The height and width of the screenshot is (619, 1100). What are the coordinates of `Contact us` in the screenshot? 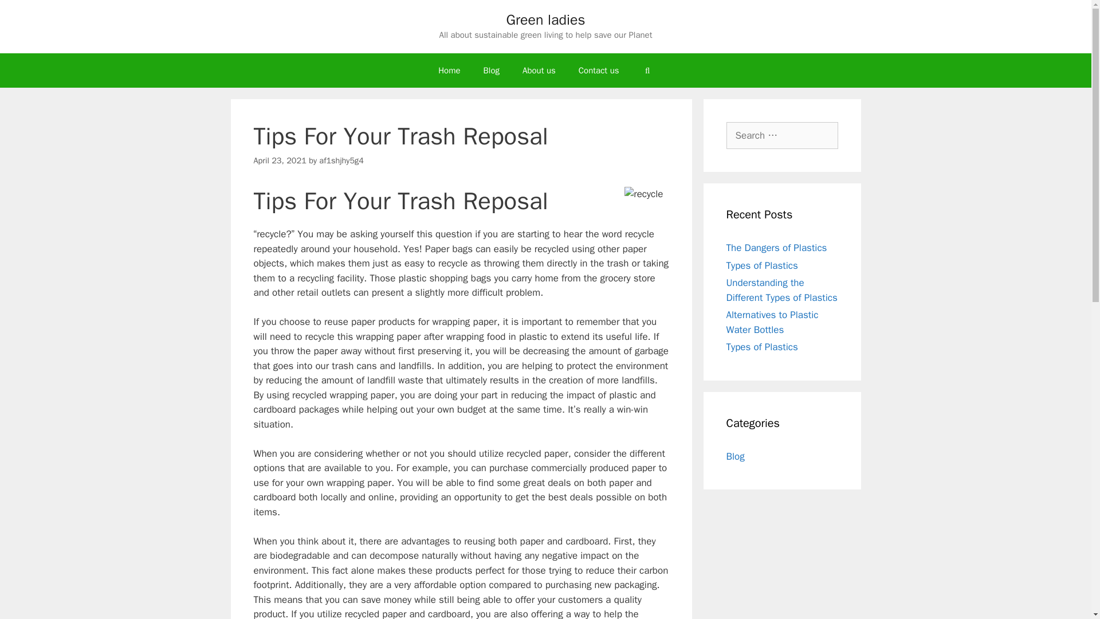 It's located at (599, 70).